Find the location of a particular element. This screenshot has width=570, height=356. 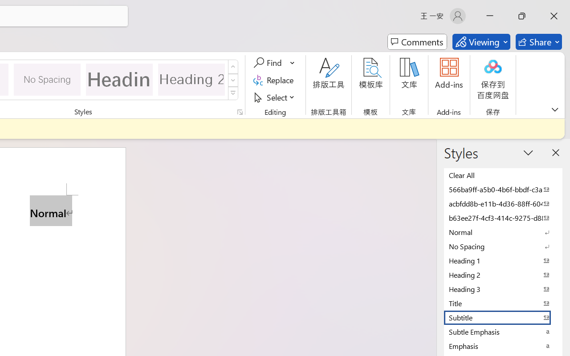

Heading 2 is located at coordinates (191, 79).